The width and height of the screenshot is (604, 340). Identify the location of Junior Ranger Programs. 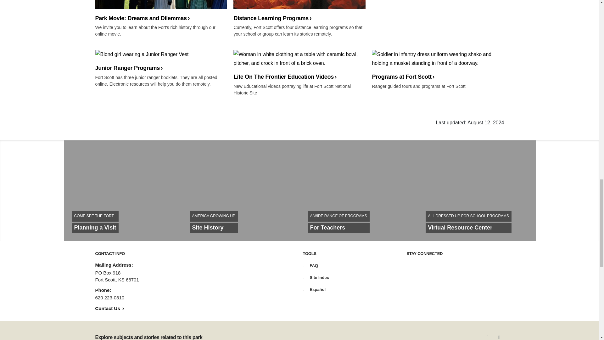
(438, 65).